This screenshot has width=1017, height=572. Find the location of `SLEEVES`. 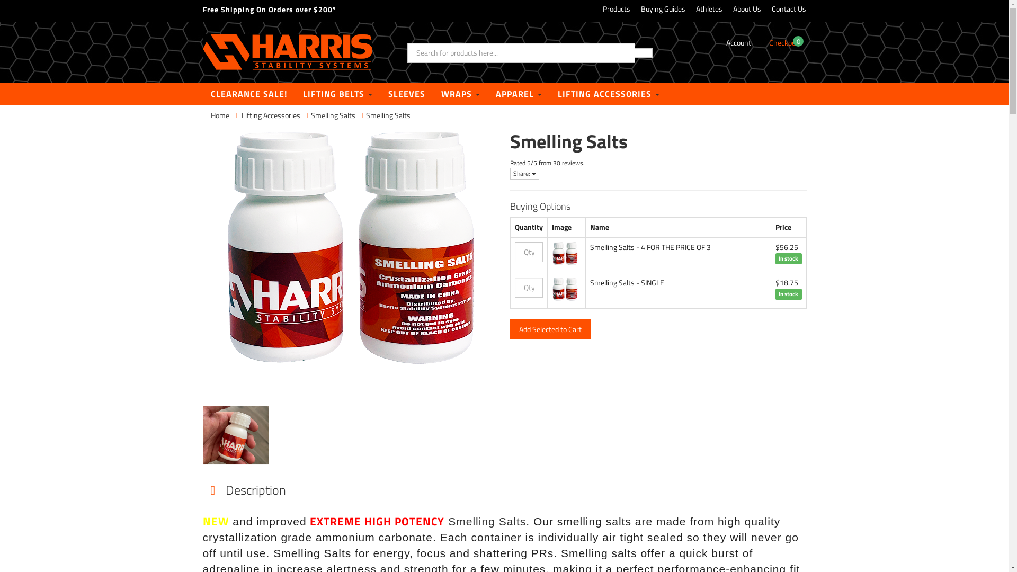

SLEEVES is located at coordinates (407, 94).